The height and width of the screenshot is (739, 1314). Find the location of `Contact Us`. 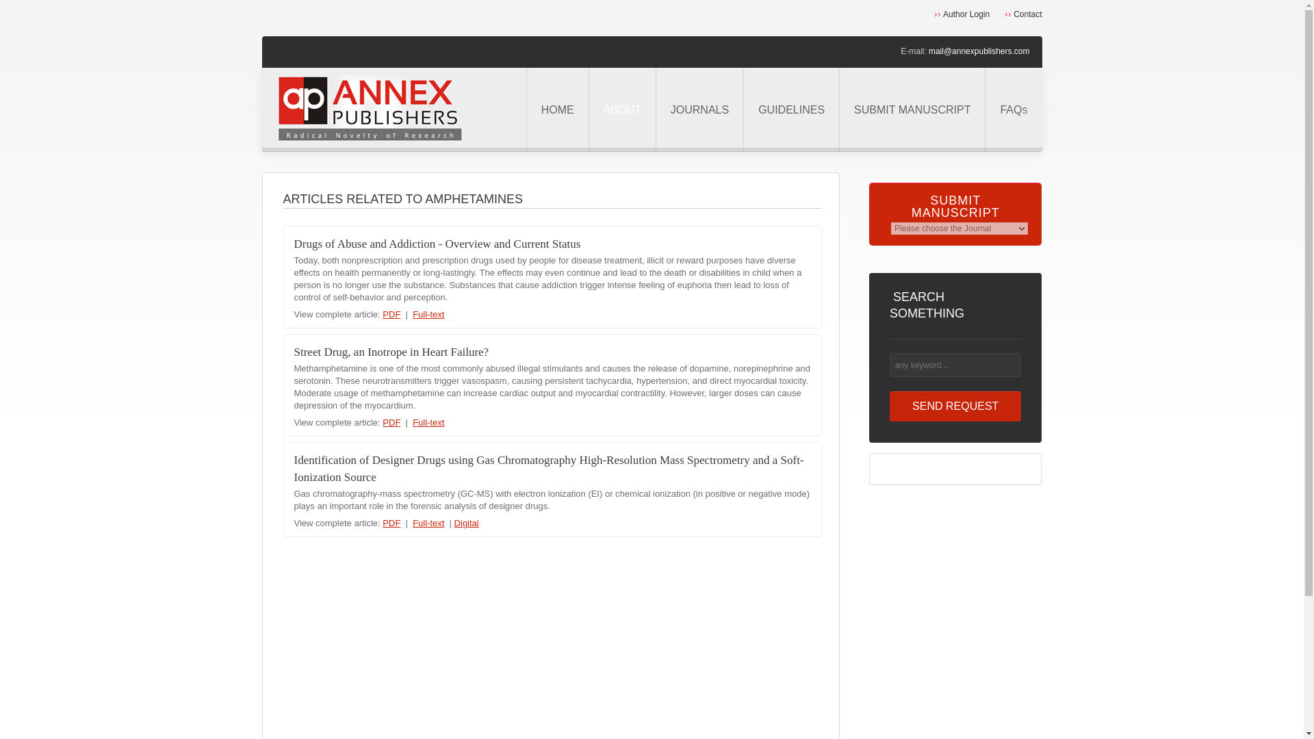

Contact Us is located at coordinates (1023, 14).